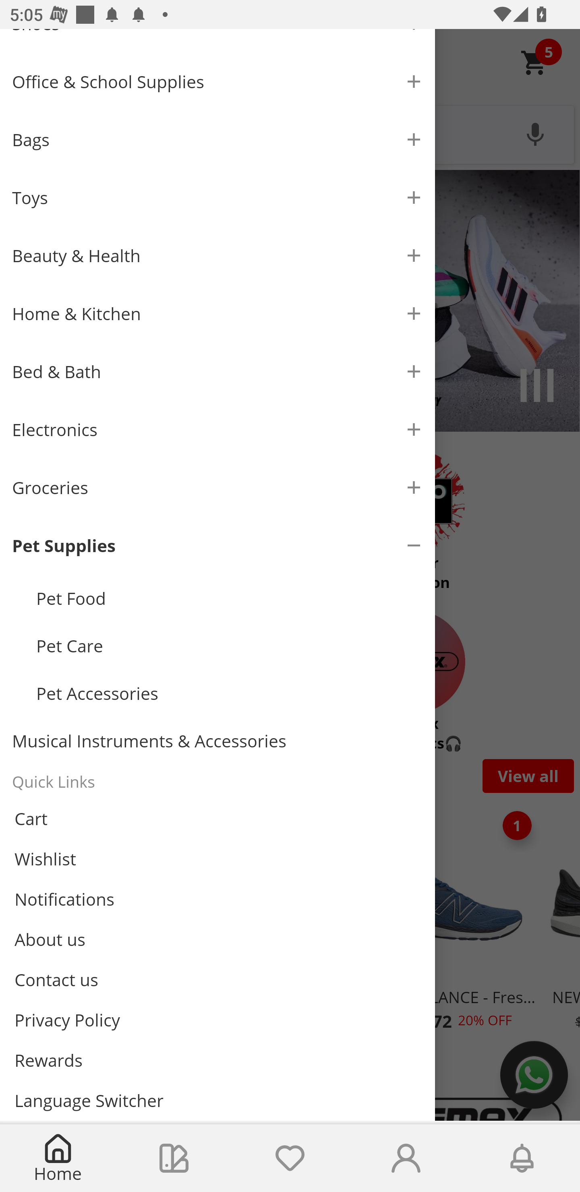  What do you see at coordinates (217, 859) in the screenshot?
I see `Wishlist` at bounding box center [217, 859].